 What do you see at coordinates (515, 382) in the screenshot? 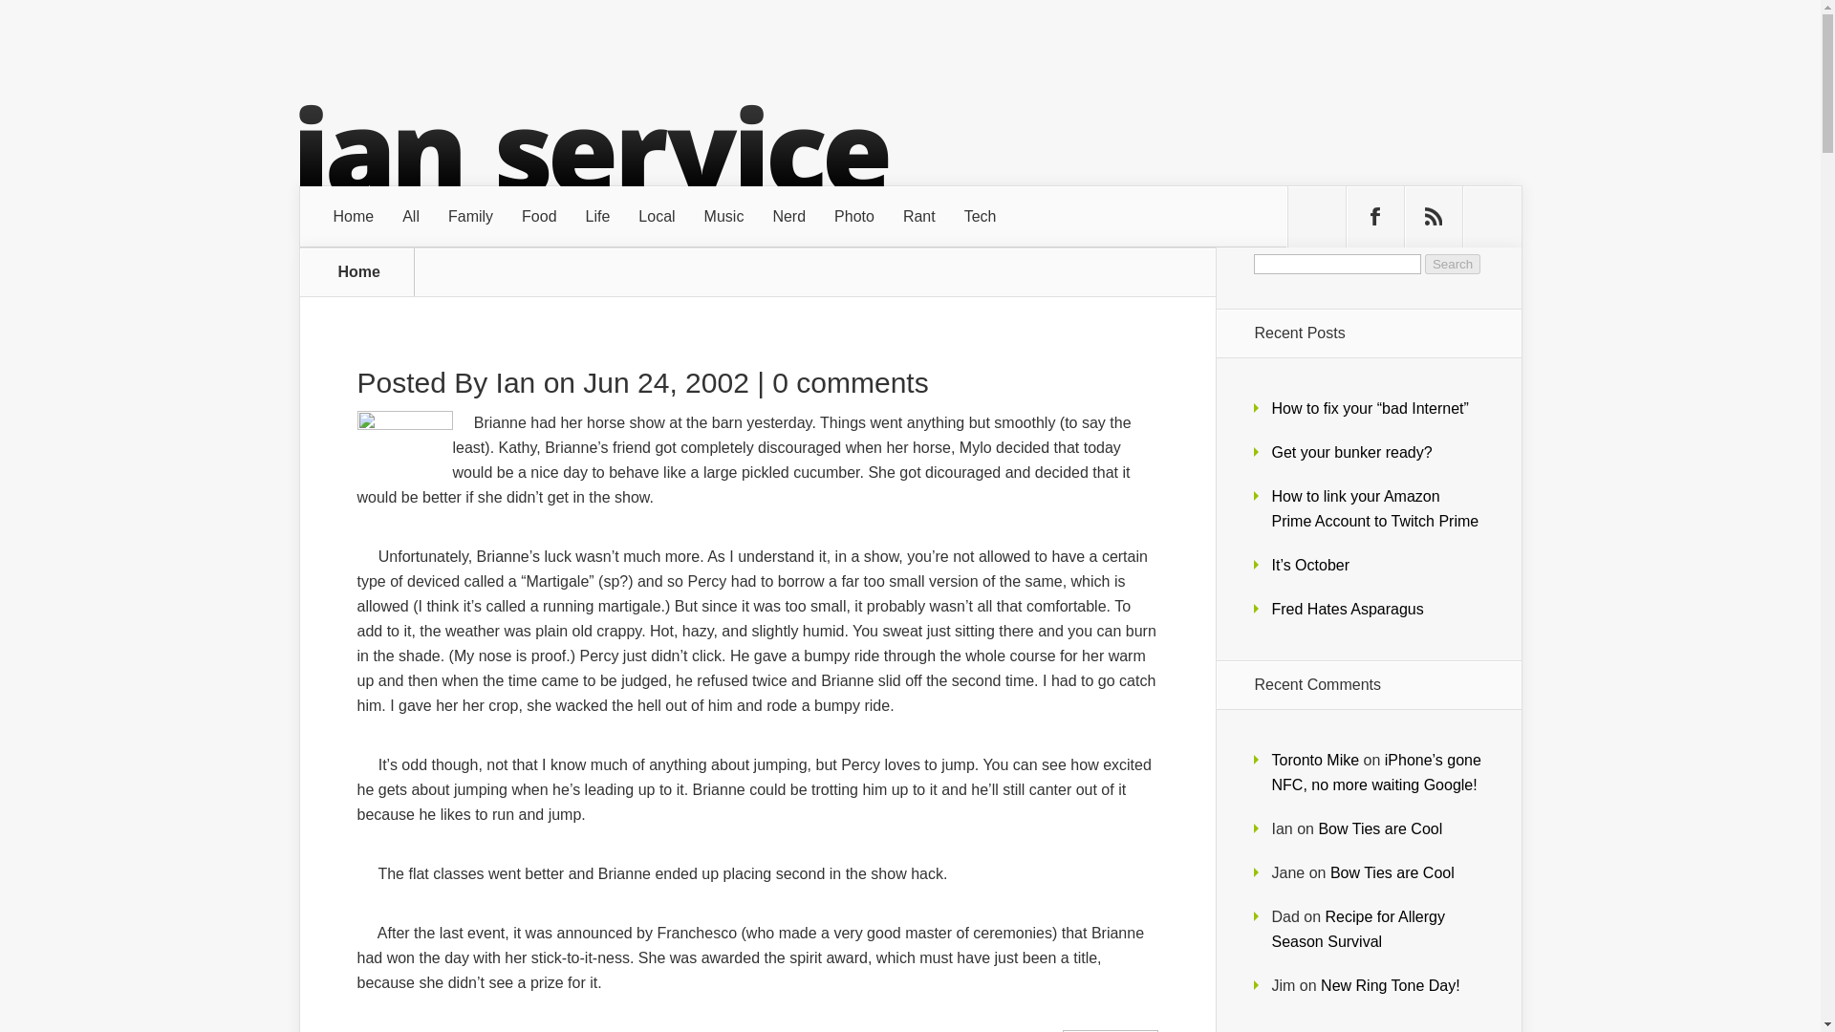
I see `Posts by Ian` at bounding box center [515, 382].